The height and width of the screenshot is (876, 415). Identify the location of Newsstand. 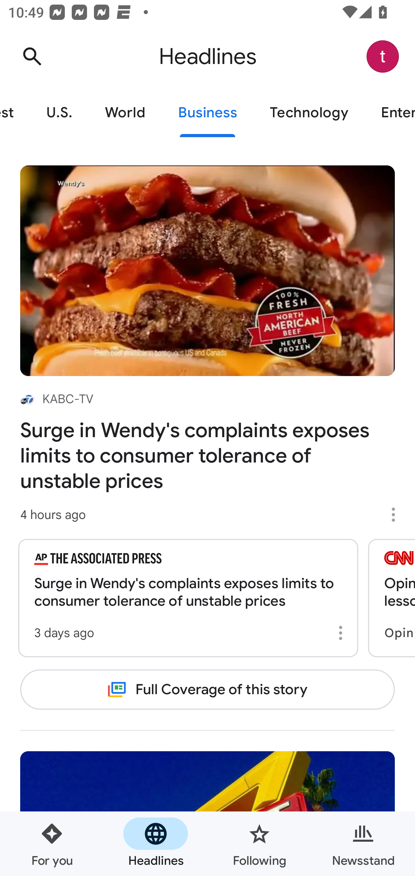
(363, 844).